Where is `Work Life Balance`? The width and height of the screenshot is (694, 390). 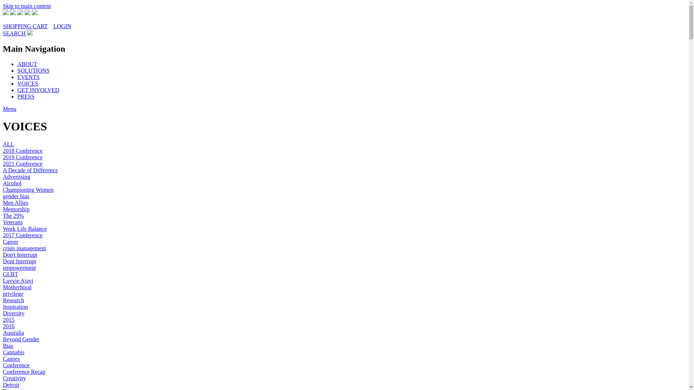 Work Life Balance is located at coordinates (25, 229).